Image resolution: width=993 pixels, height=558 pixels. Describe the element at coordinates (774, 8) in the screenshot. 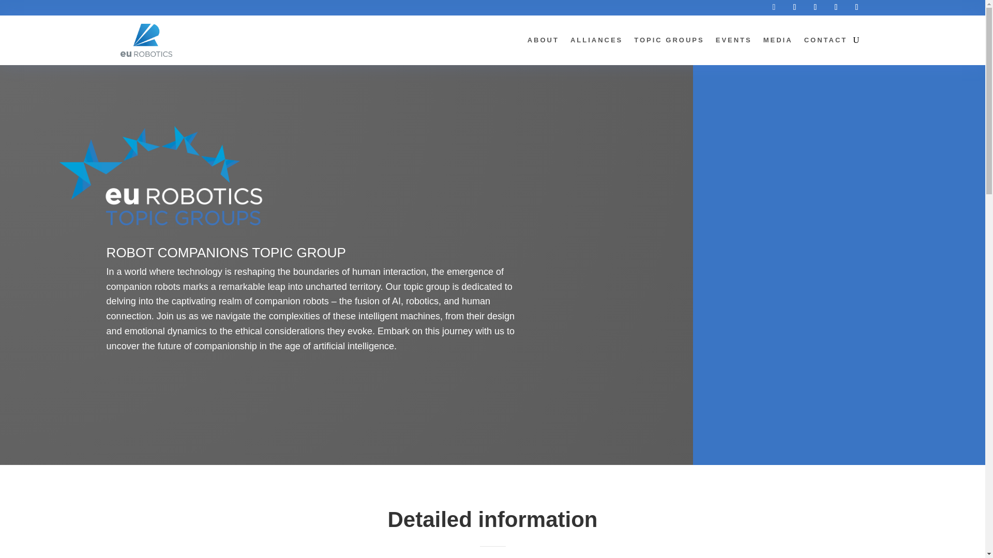

I see `Follow on Facebook` at that location.